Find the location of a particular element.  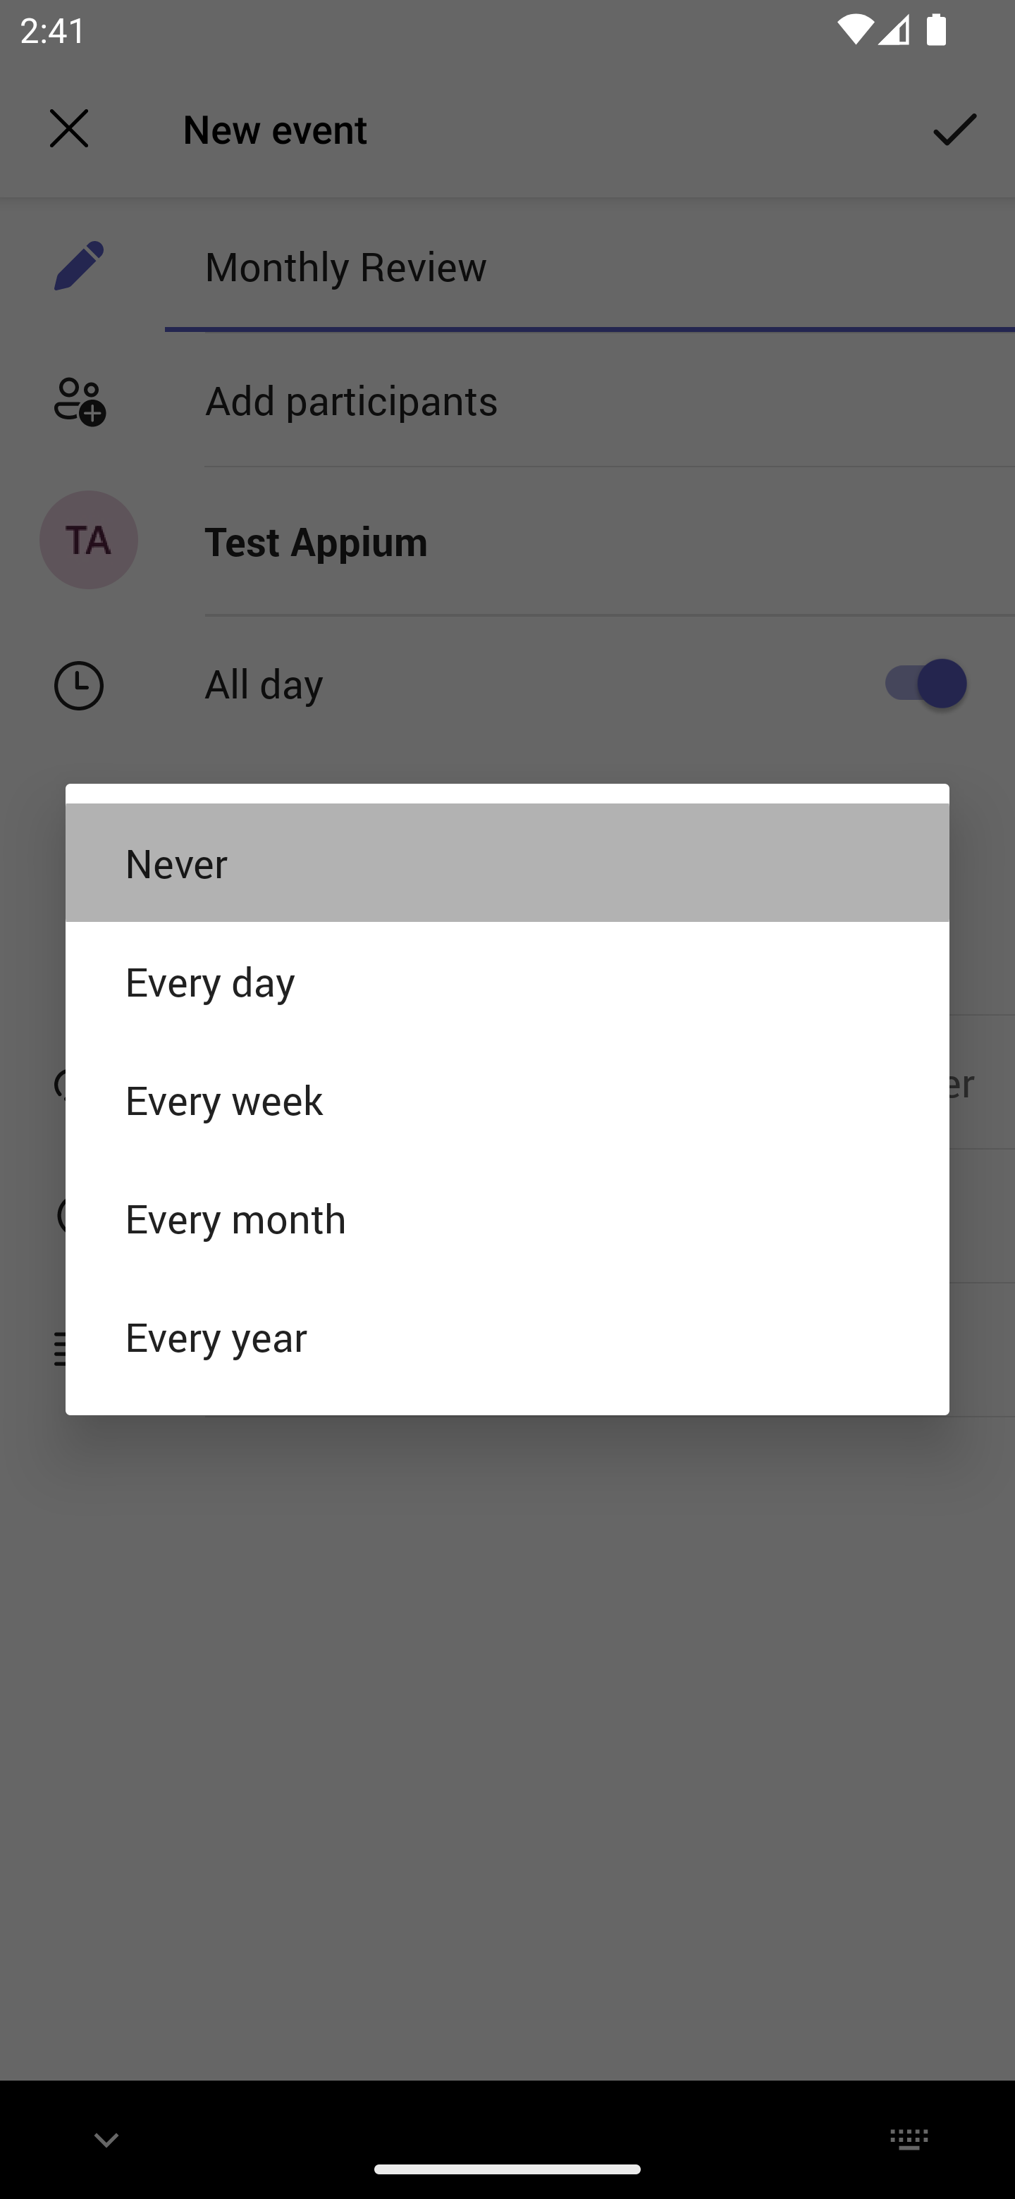

Every month is located at coordinates (508, 1218).